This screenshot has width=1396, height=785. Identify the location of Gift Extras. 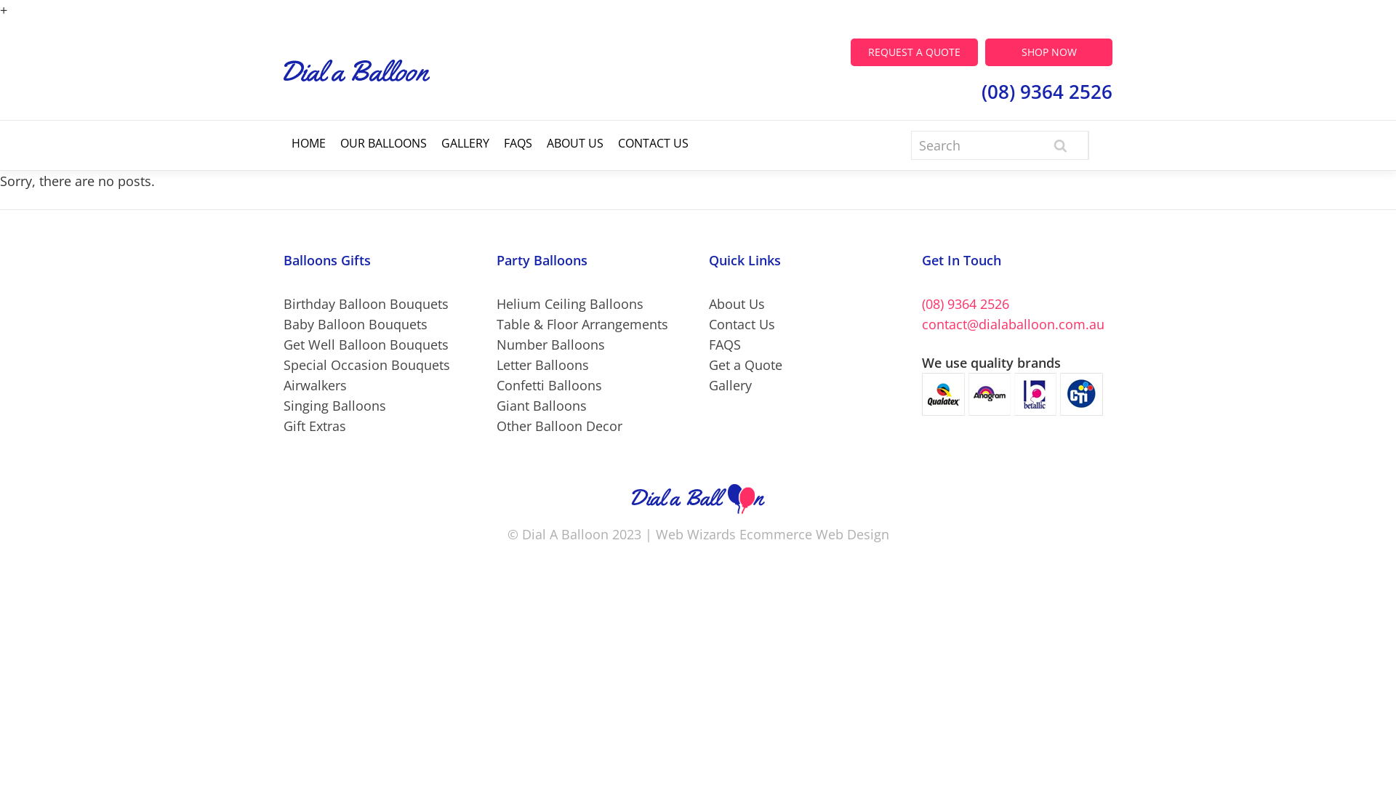
(315, 426).